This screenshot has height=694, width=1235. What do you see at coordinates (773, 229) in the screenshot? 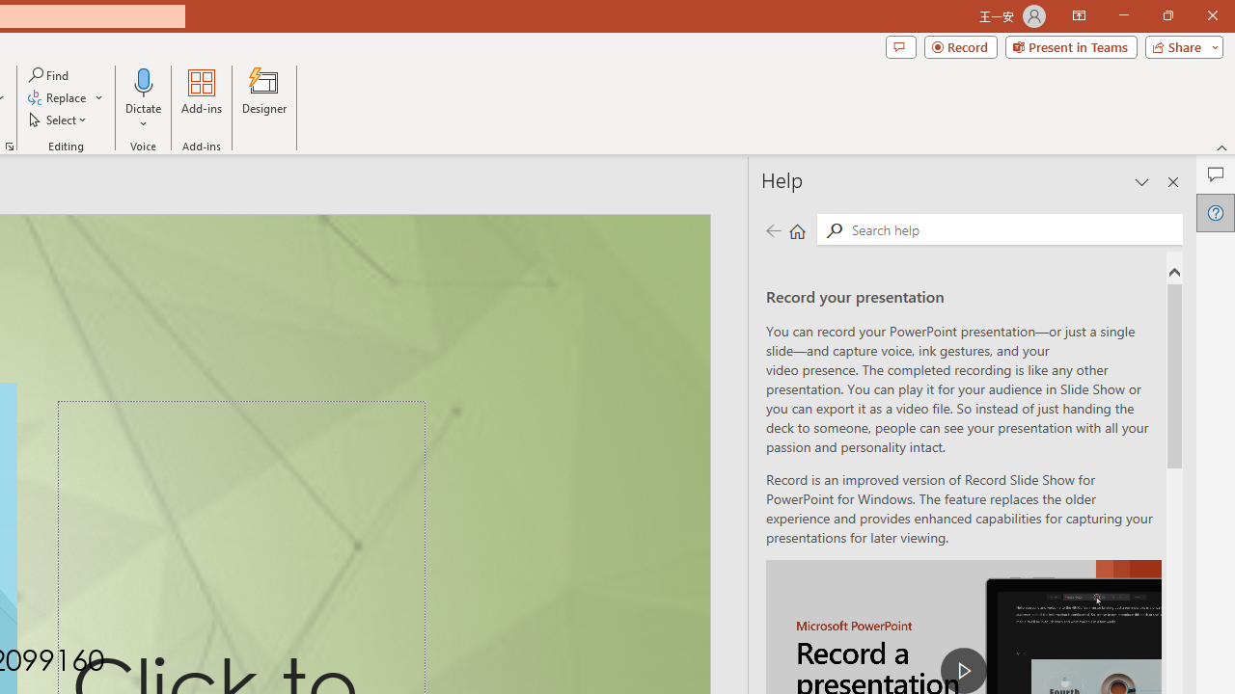
I see `Previous page` at bounding box center [773, 229].